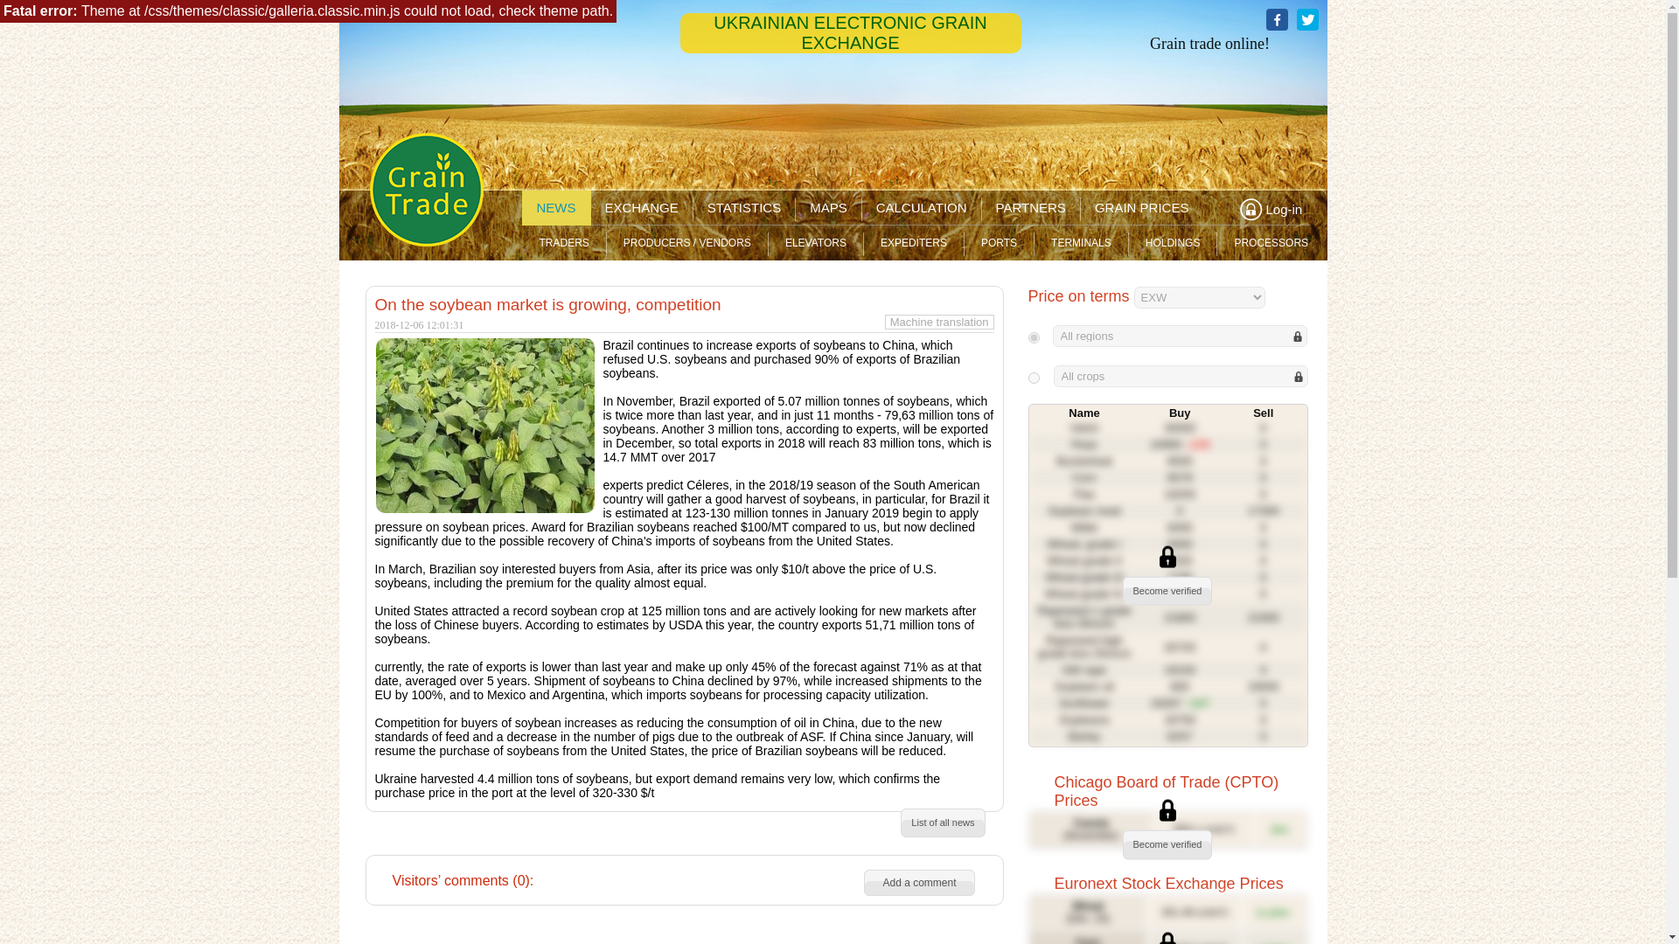 Image resolution: width=1679 pixels, height=944 pixels. I want to click on Filter can only verified users, so click(1034, 337).